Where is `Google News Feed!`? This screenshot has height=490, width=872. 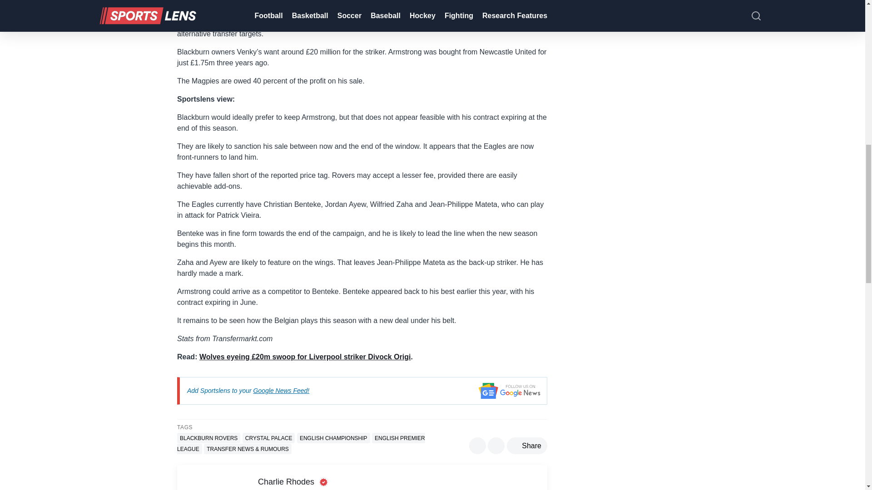 Google News Feed! is located at coordinates (282, 391).